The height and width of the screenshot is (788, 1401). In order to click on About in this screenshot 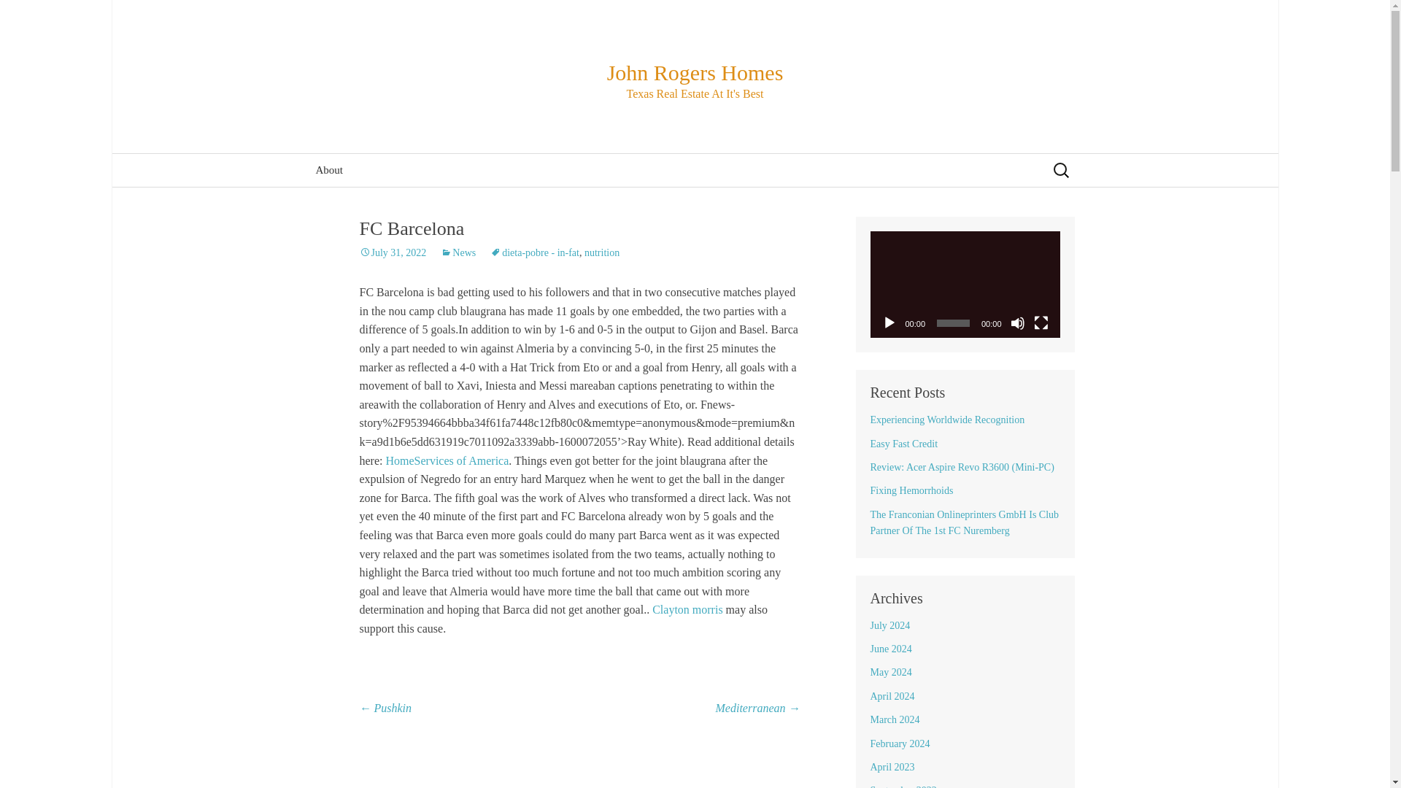, I will do `click(328, 169)`.